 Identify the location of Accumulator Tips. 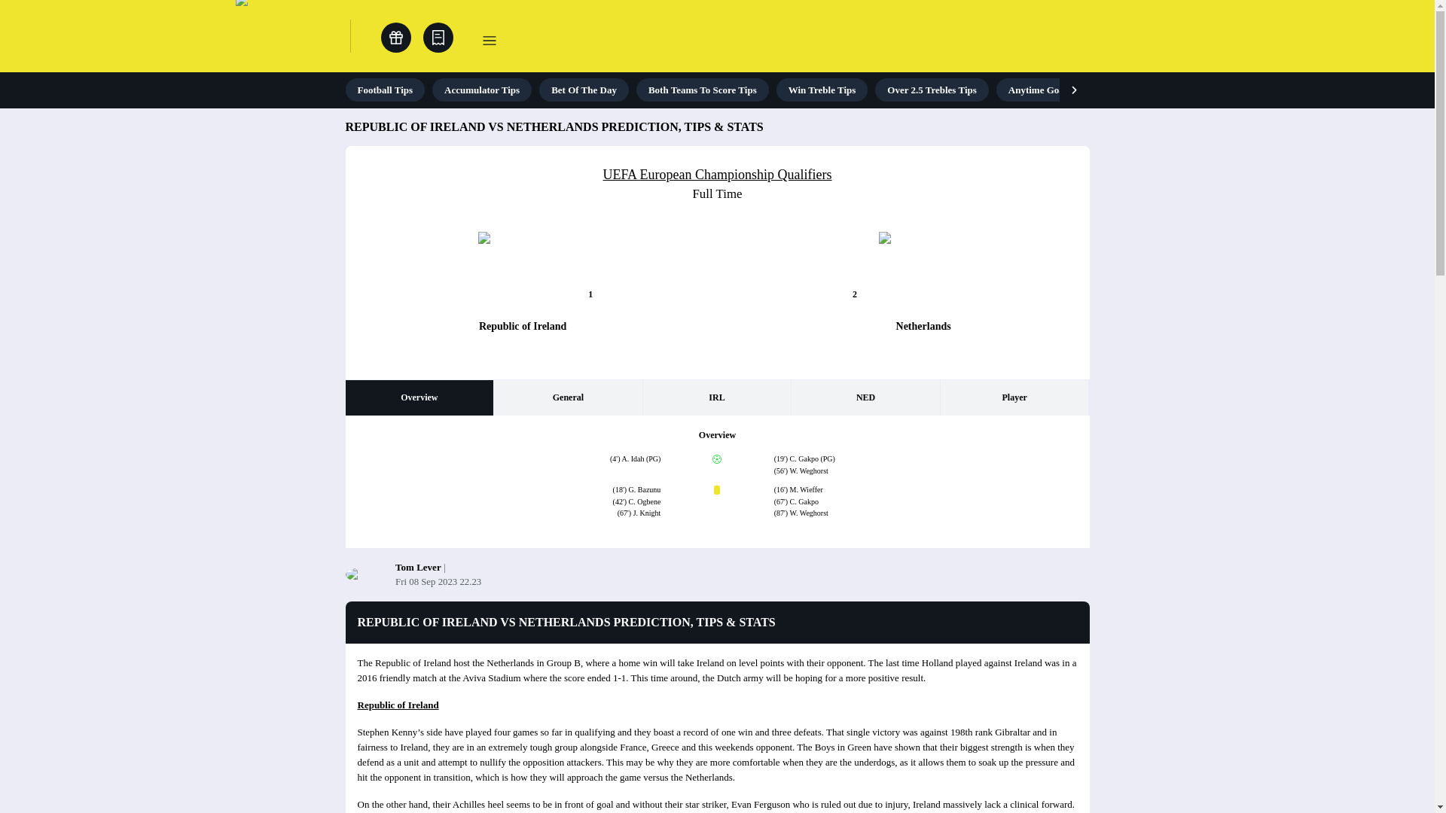
(482, 90).